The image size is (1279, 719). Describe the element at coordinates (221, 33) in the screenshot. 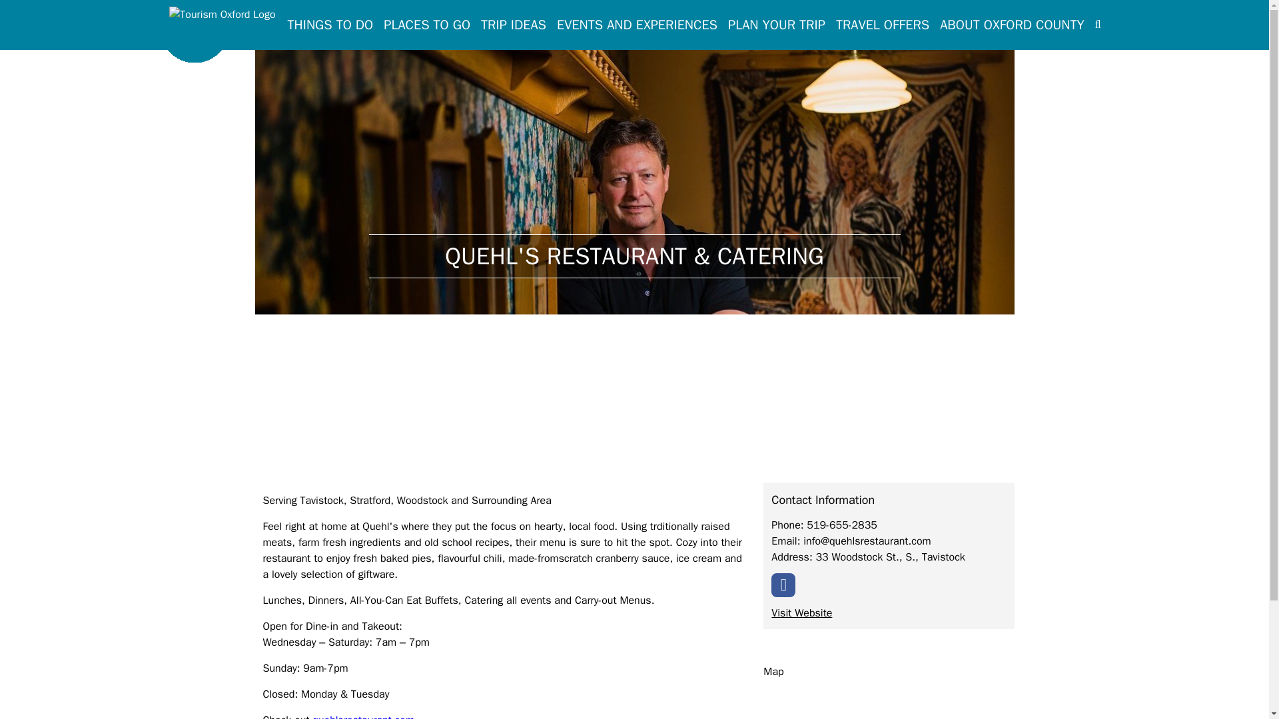

I see `Tourism Oxford` at that location.